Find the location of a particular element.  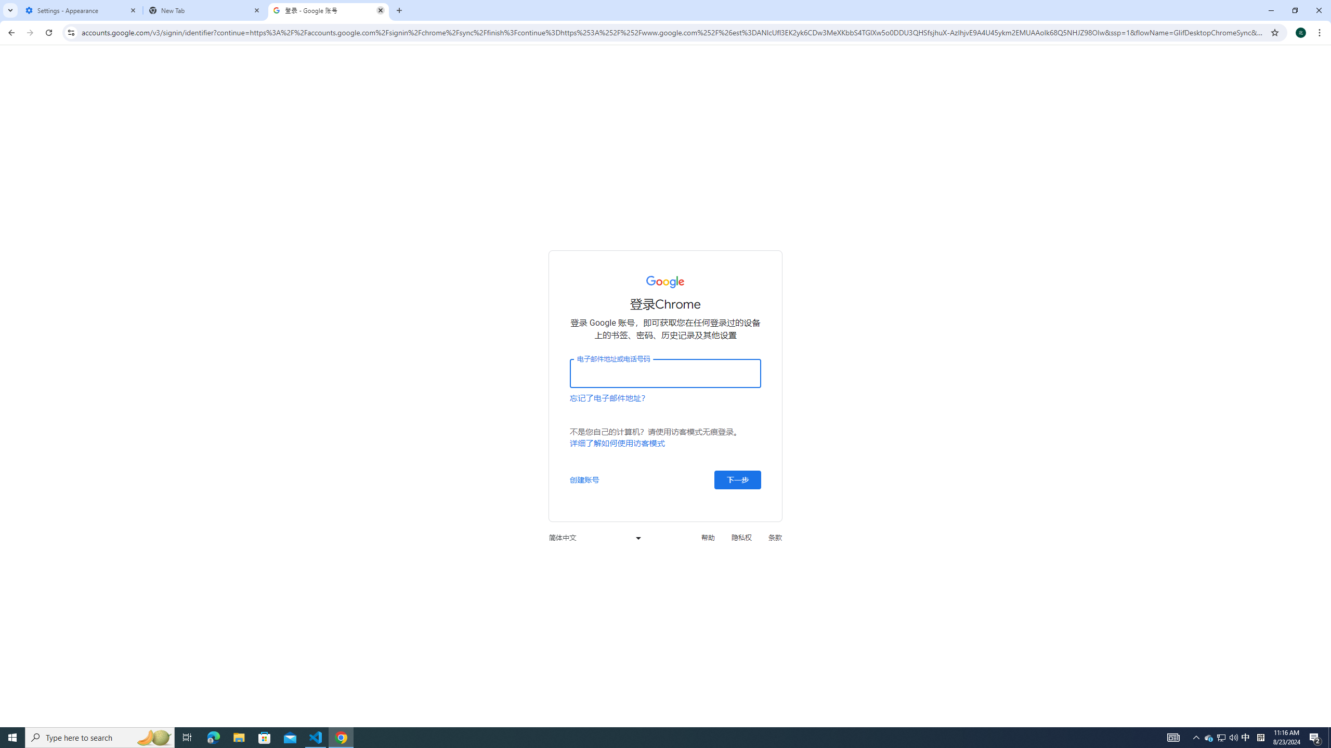

New Tab is located at coordinates (205, 10).